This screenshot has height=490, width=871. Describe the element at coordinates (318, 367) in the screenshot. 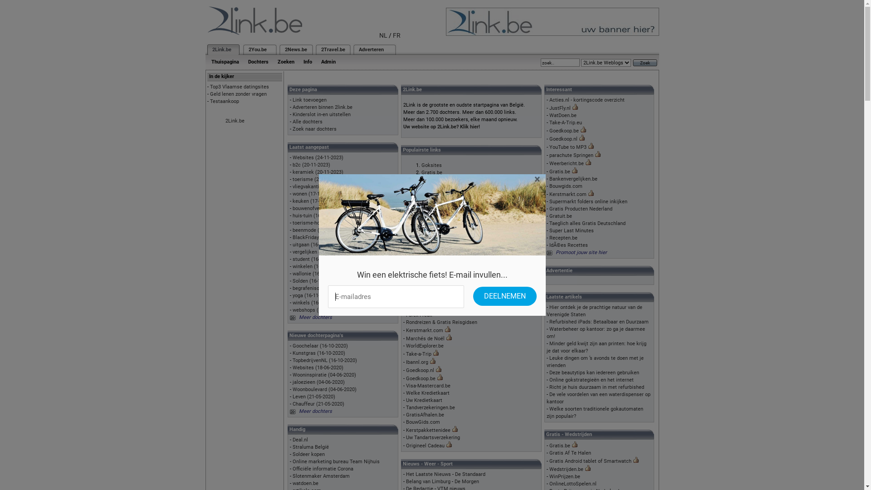

I see `Websites (18-06-2020)` at that location.